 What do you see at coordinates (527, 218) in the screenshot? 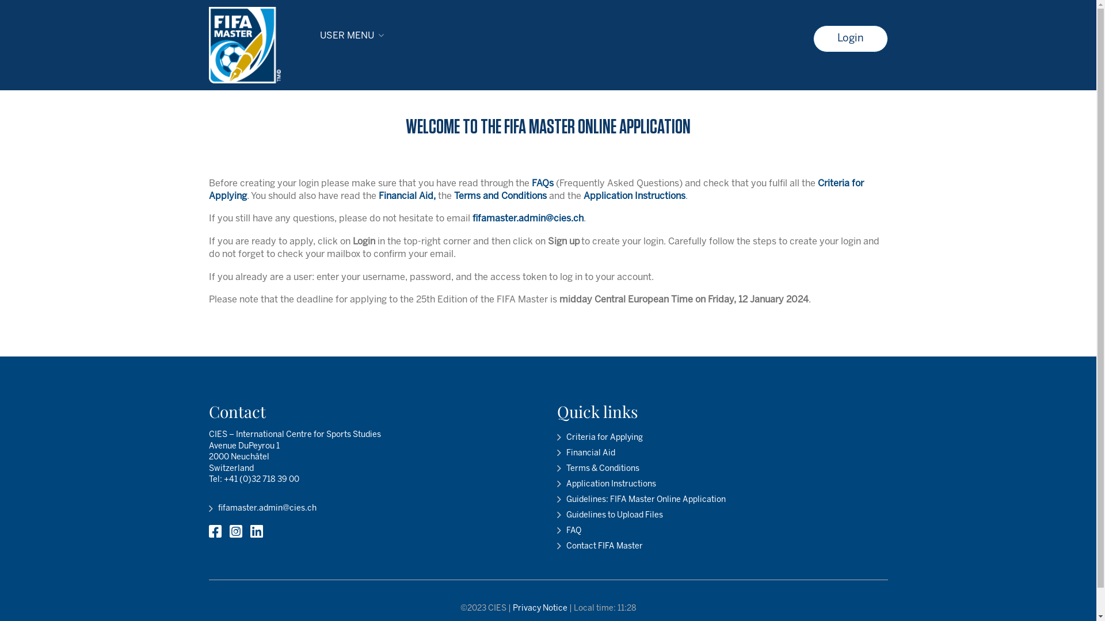
I see `fifamaster.admin@cies.ch` at bounding box center [527, 218].